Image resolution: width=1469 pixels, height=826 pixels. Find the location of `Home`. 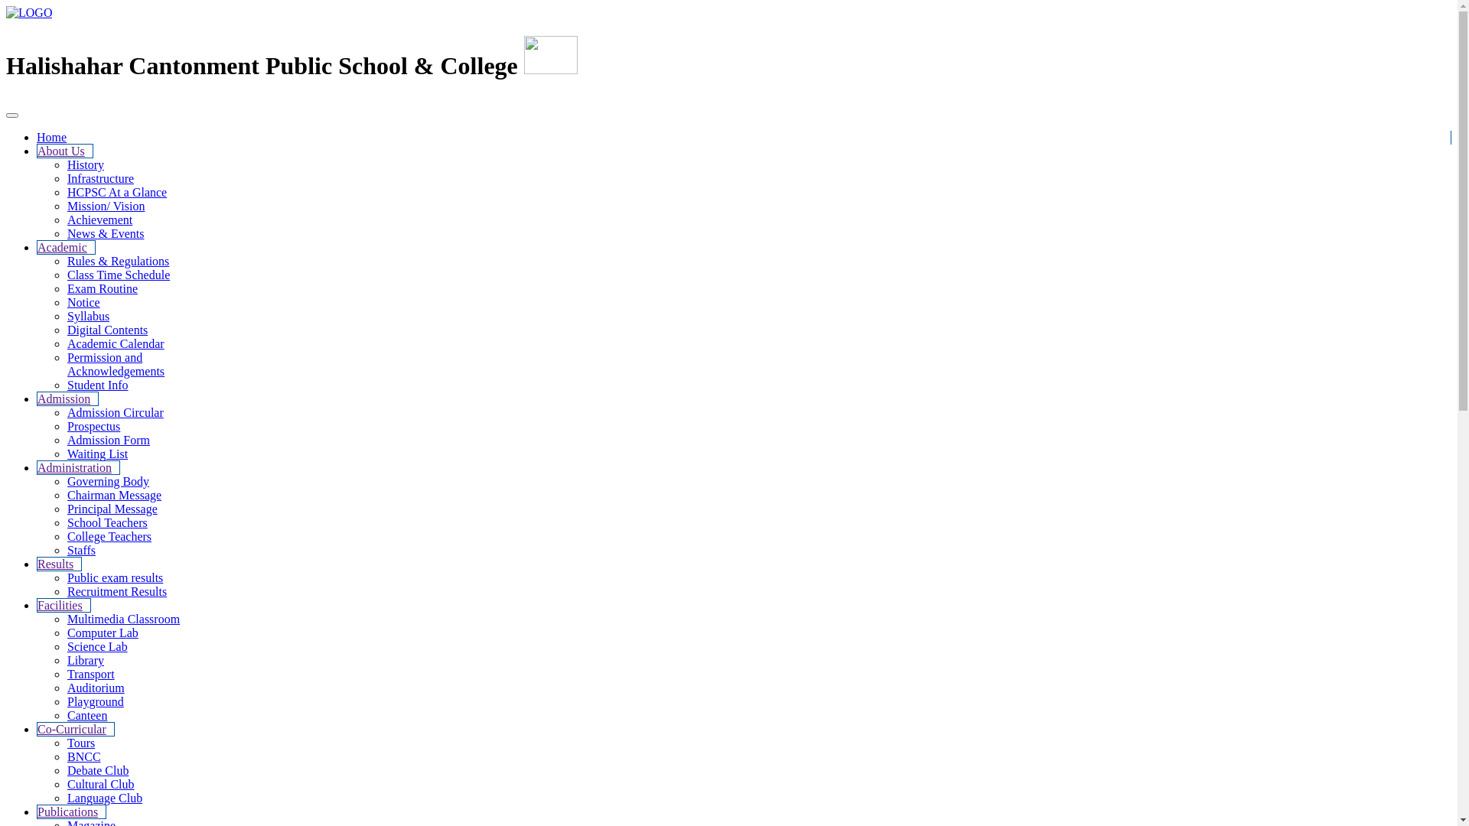

Home is located at coordinates (52, 138).